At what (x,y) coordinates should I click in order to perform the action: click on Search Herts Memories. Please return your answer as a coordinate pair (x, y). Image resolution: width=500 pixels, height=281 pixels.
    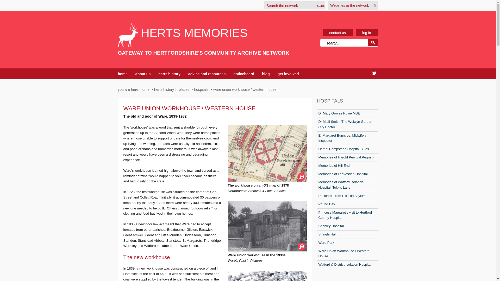
    Looking at the image, I should click on (373, 43).